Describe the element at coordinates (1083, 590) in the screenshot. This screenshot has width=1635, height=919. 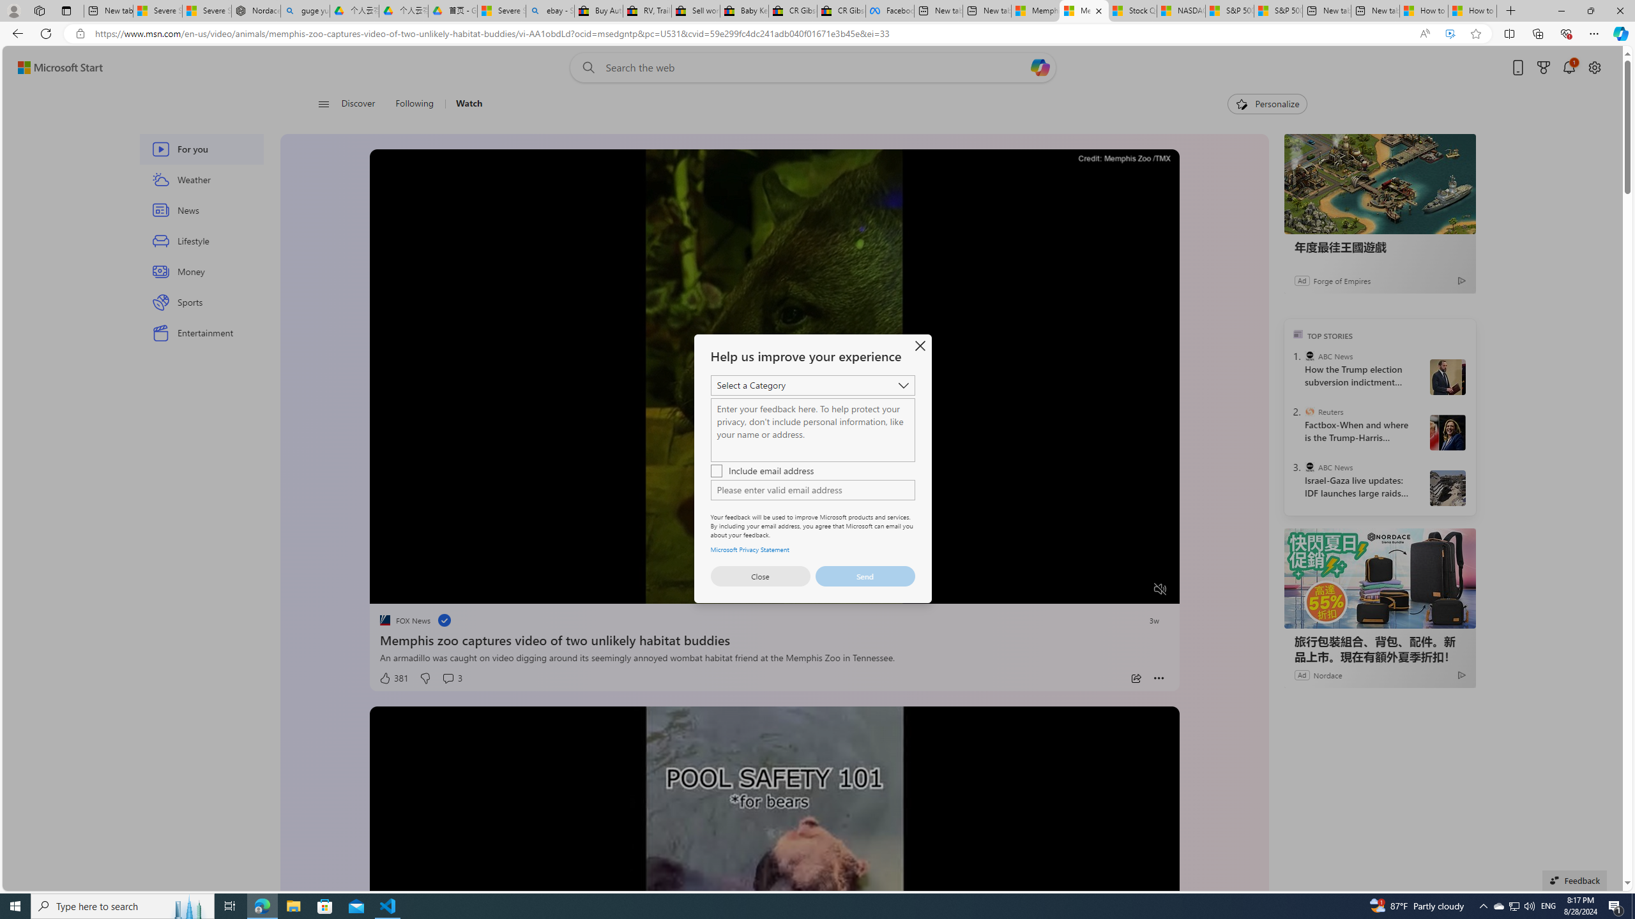
I see `Quality Settings` at that location.